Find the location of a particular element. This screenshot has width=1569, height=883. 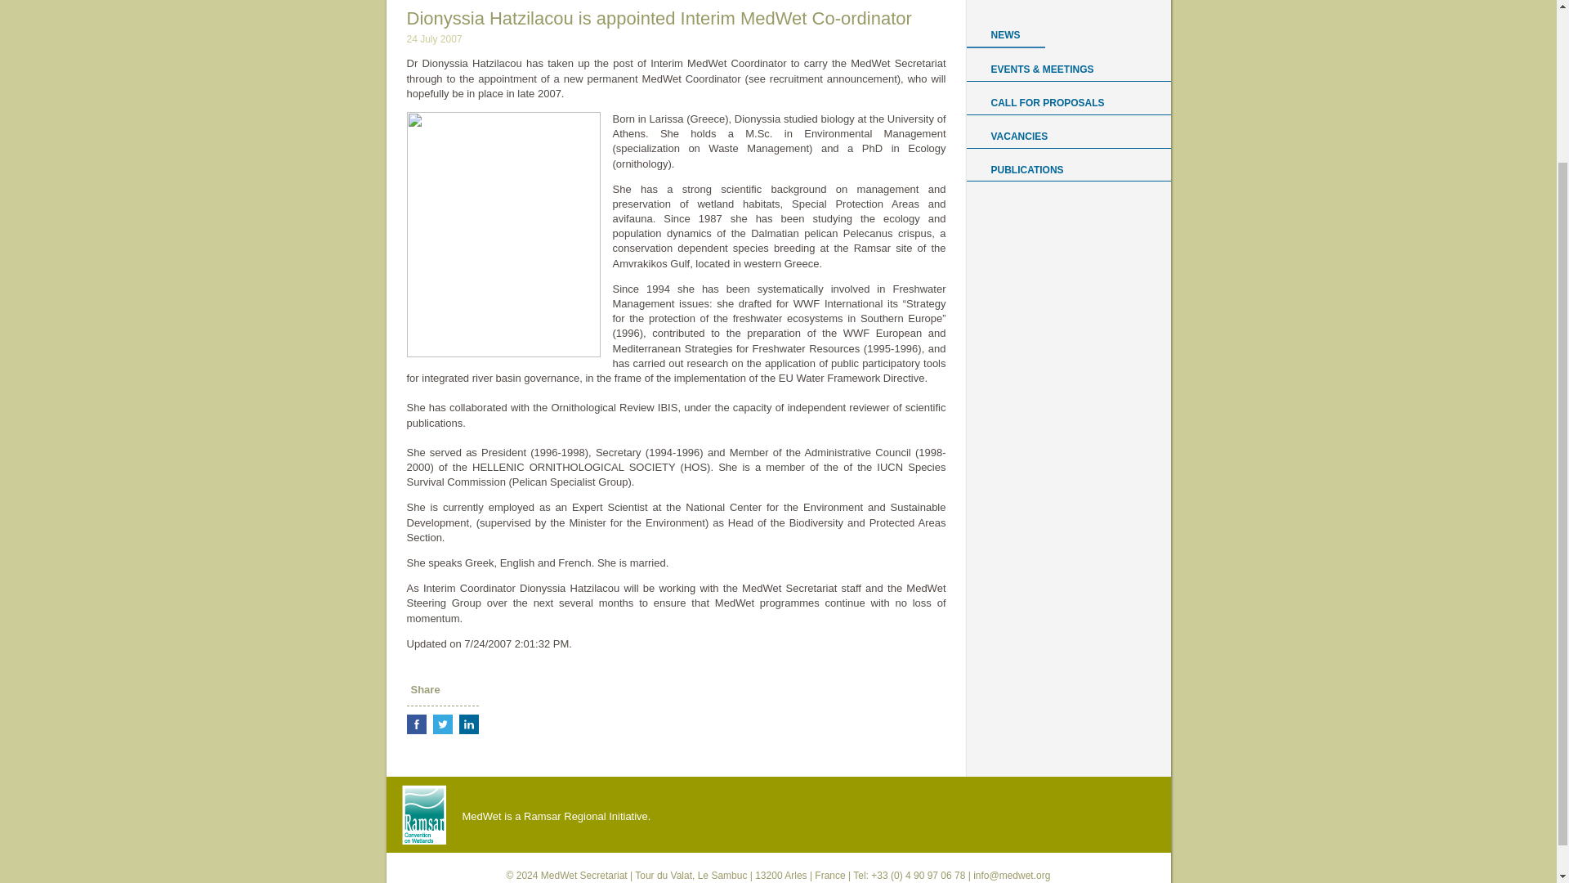

Share on Twitter is located at coordinates (443, 724).